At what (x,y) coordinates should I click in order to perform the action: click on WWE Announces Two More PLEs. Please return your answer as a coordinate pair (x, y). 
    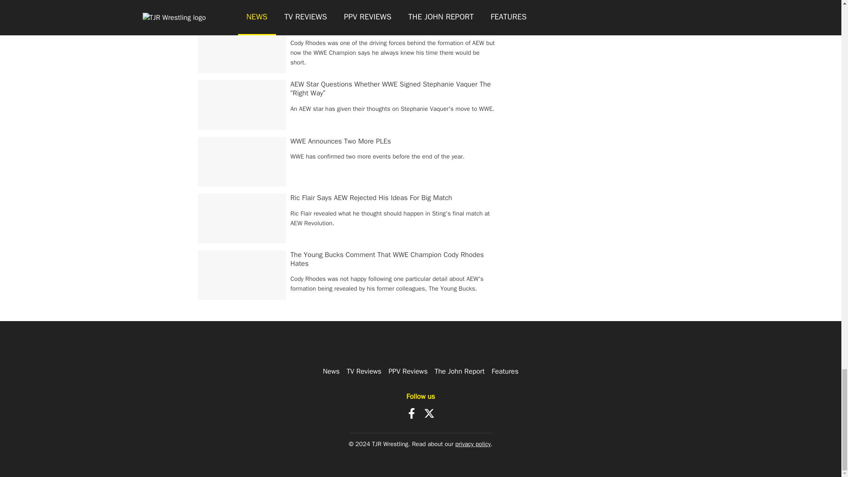
    Looking at the image, I should click on (341, 141).